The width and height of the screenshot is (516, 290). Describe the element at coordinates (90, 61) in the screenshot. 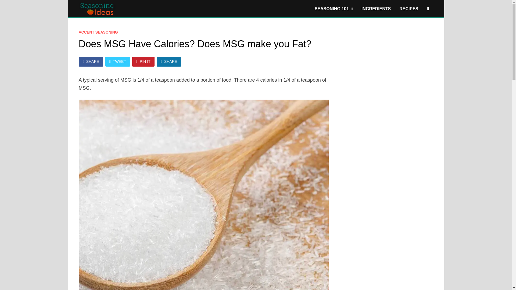

I see `SHARE` at that location.